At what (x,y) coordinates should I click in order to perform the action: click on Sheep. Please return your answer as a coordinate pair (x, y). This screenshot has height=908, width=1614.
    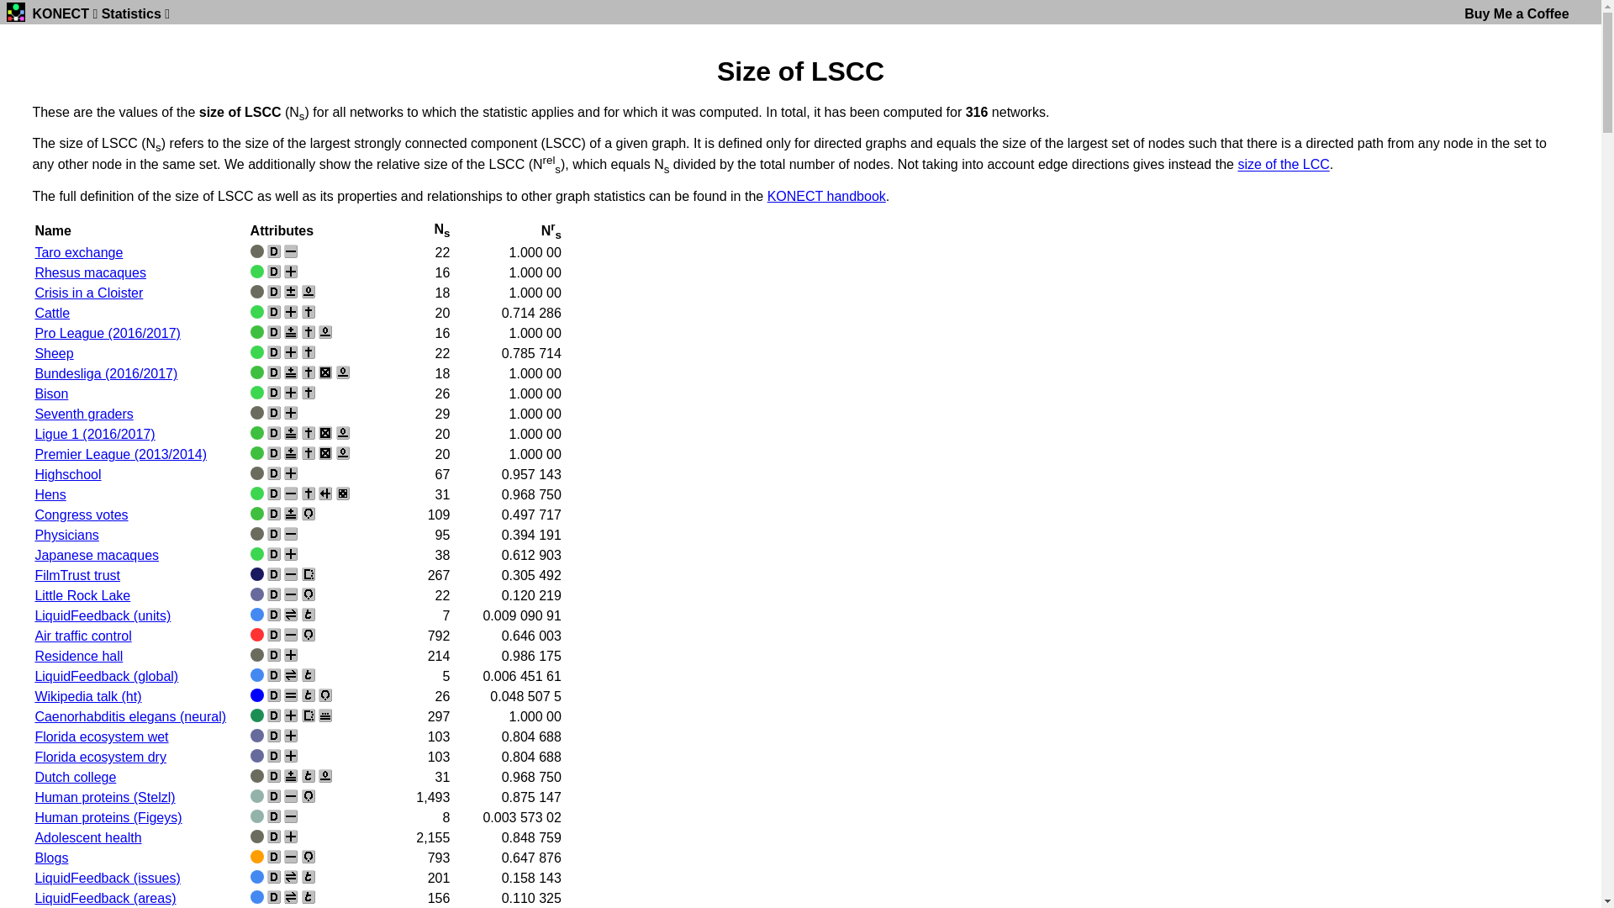
    Looking at the image, I should click on (54, 353).